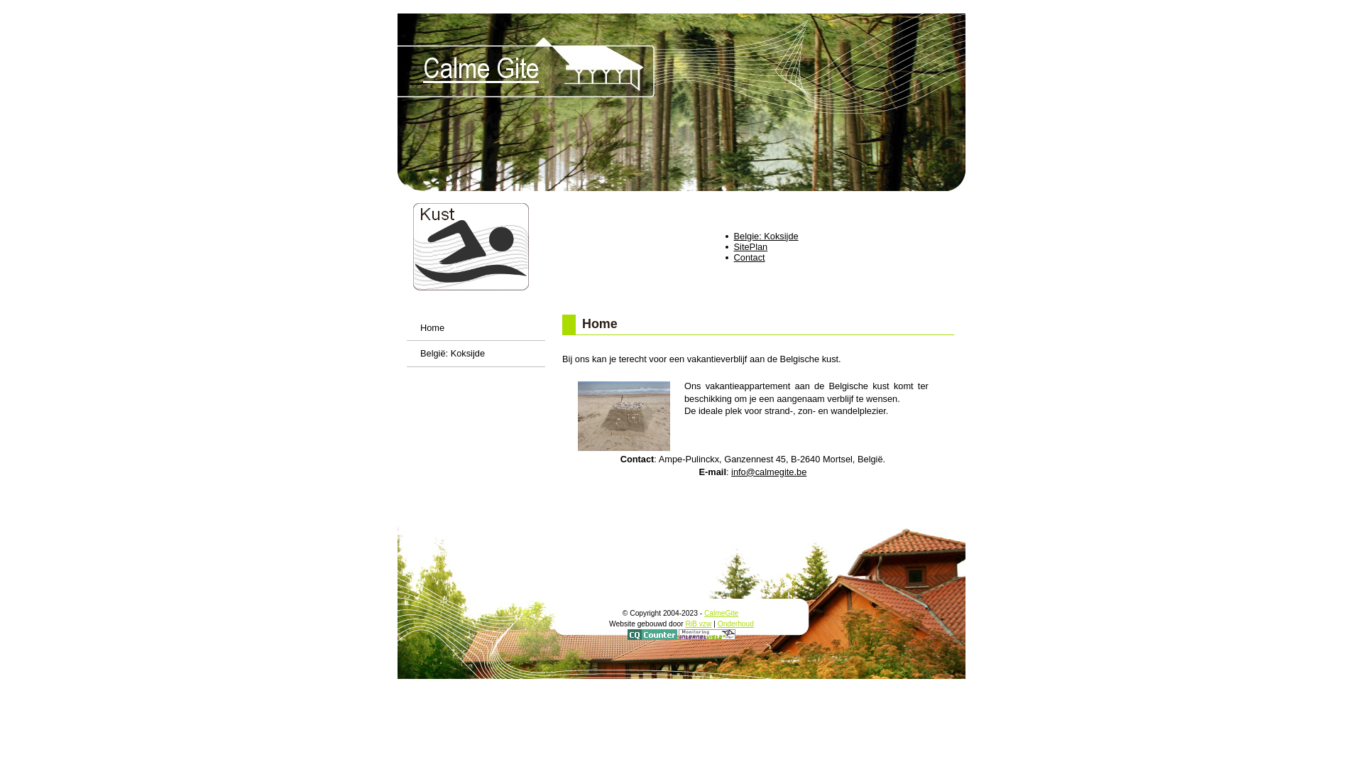  What do you see at coordinates (769, 472) in the screenshot?
I see `info@calmegite.be` at bounding box center [769, 472].